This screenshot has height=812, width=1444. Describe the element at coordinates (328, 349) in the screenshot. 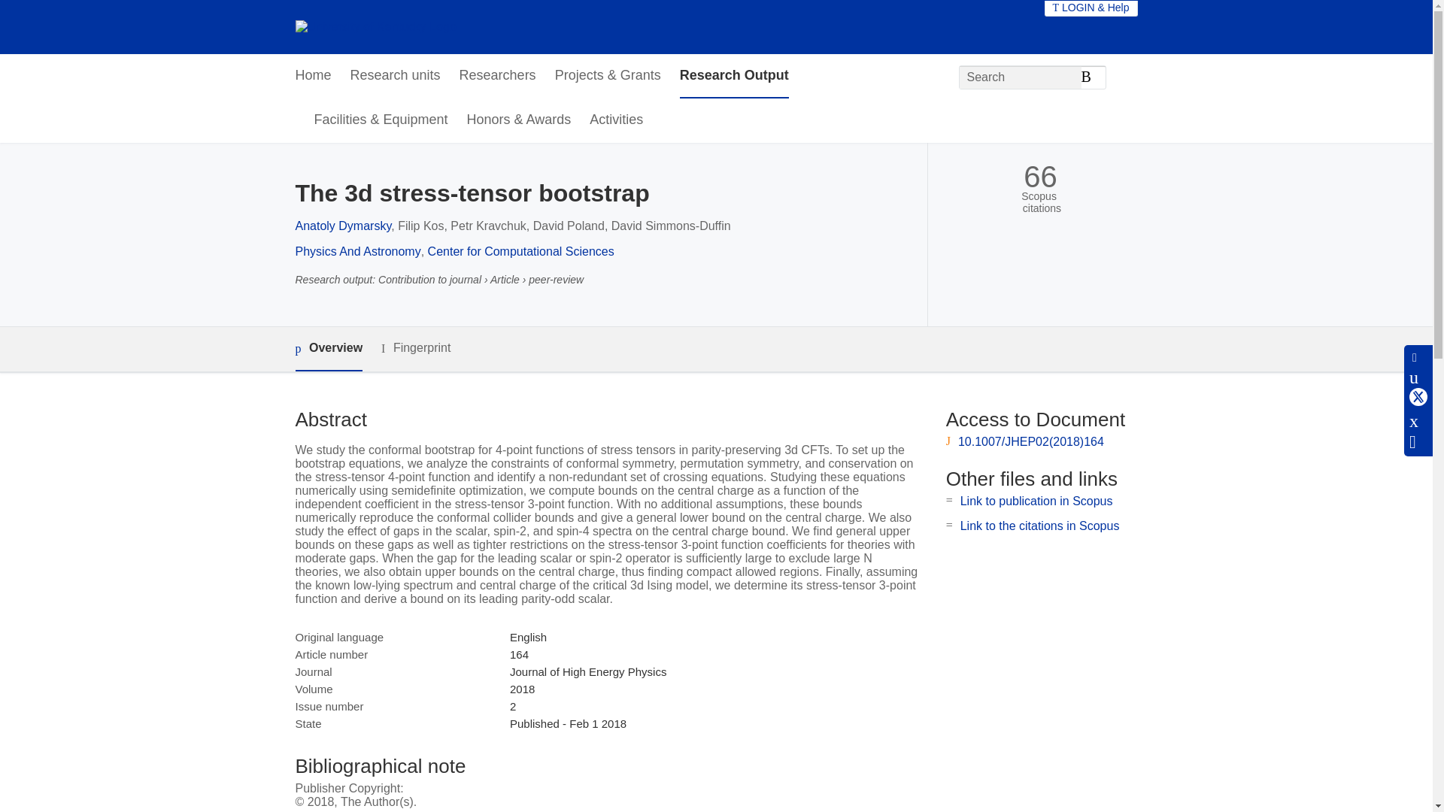

I see `Overview` at that location.